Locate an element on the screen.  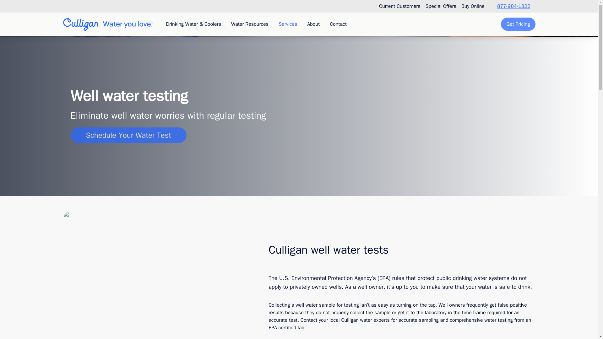
Water Resources is located at coordinates (250, 24).